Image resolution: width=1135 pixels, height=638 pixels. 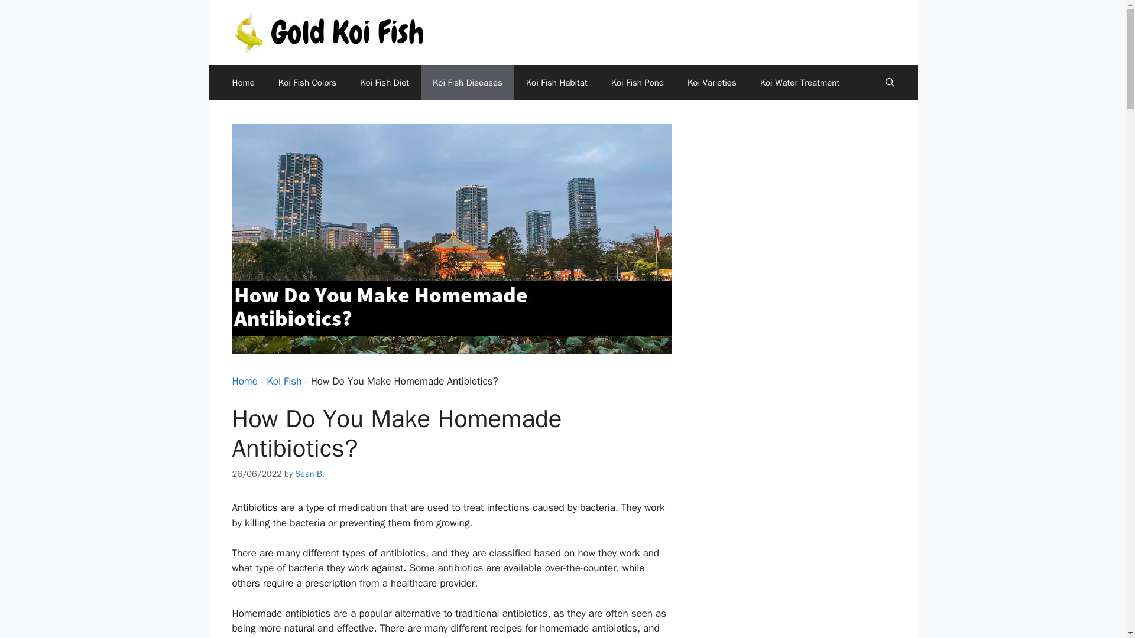 I want to click on Koi Fish Habitat, so click(x=556, y=83).